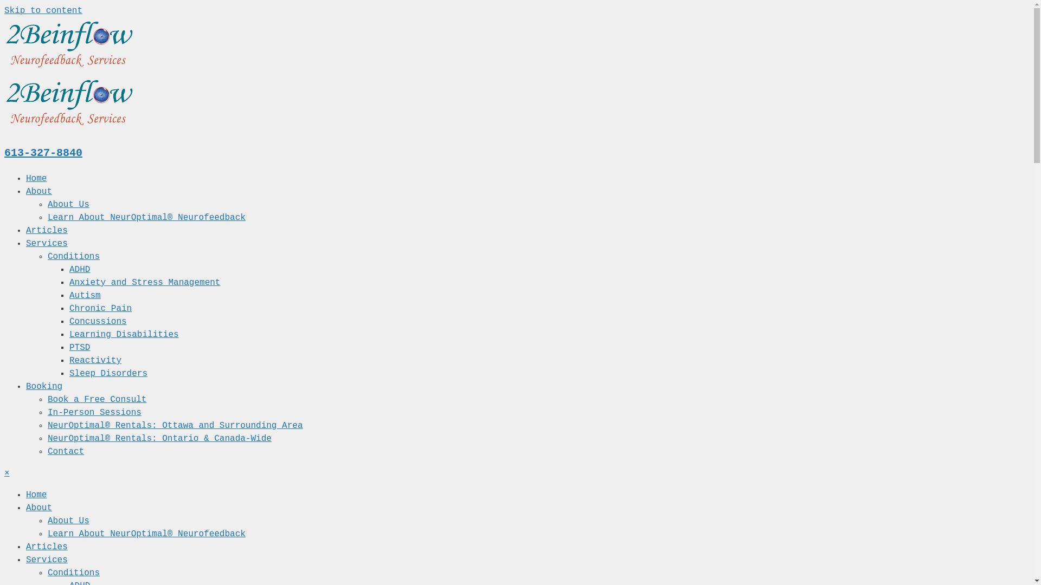 This screenshot has height=585, width=1041. Describe the element at coordinates (39, 508) in the screenshot. I see `About` at that location.